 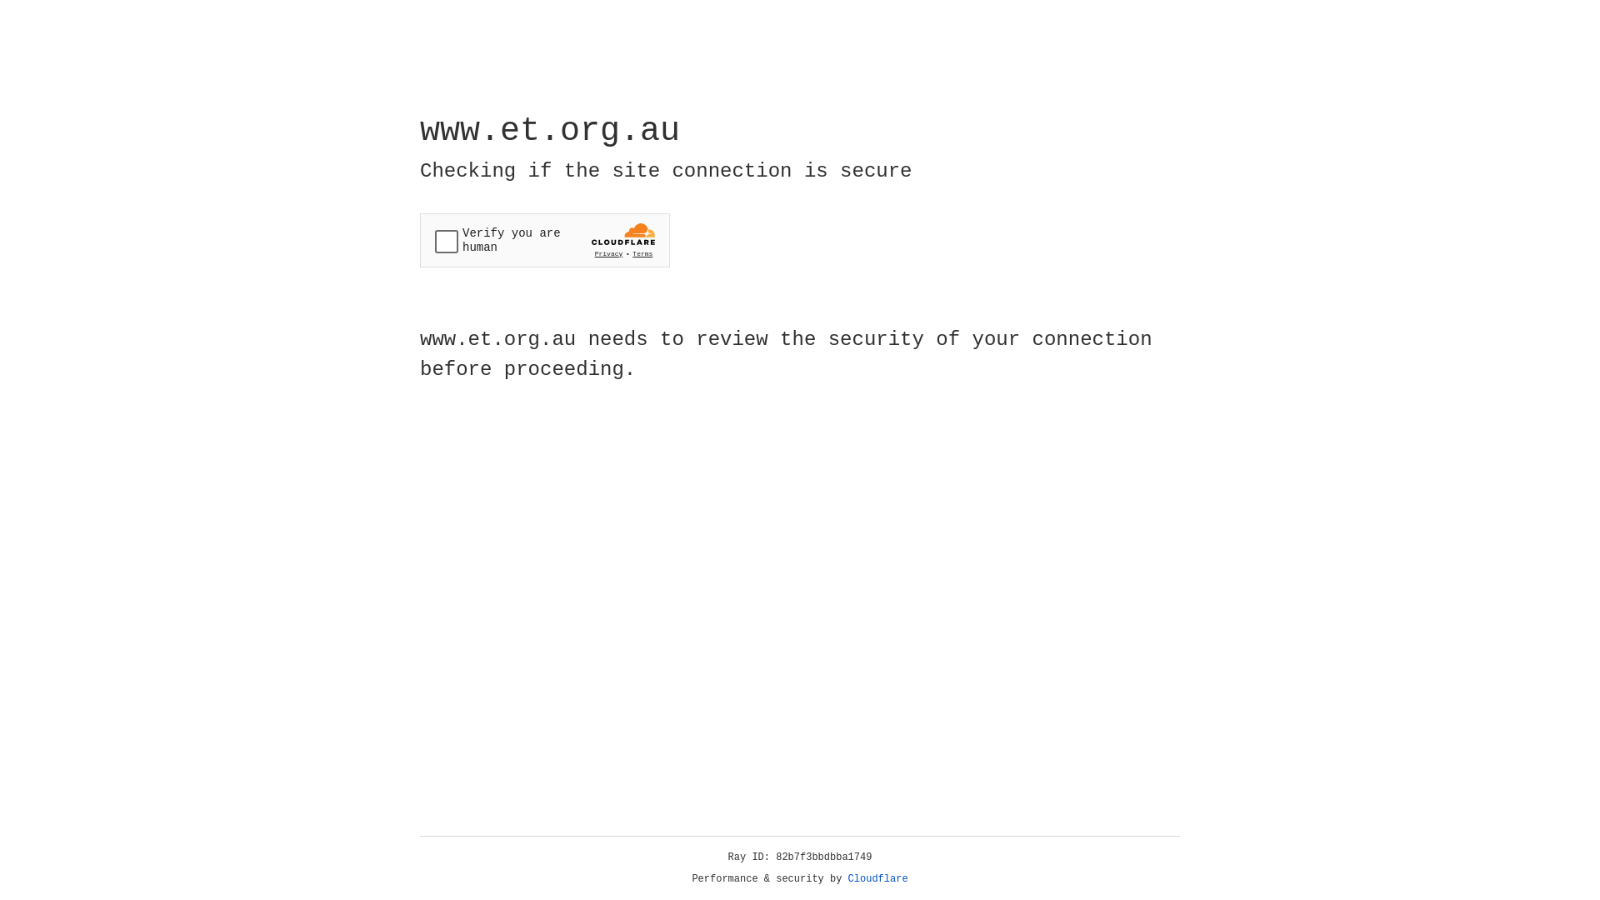 What do you see at coordinates (878, 879) in the screenshot?
I see `Cloudflare` at bounding box center [878, 879].